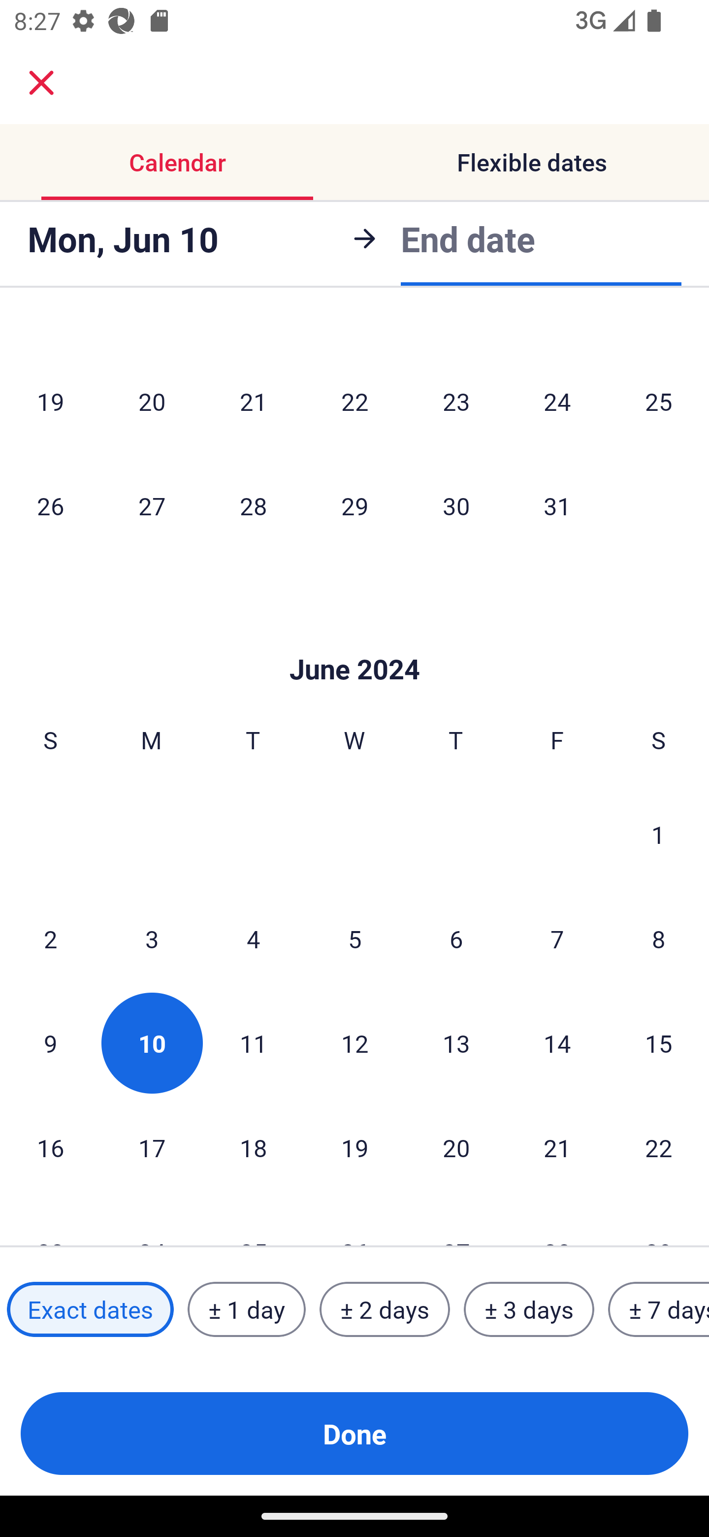 The image size is (709, 1537). Describe the element at coordinates (50, 1147) in the screenshot. I see `16 Sunday, June 16, 2024` at that location.